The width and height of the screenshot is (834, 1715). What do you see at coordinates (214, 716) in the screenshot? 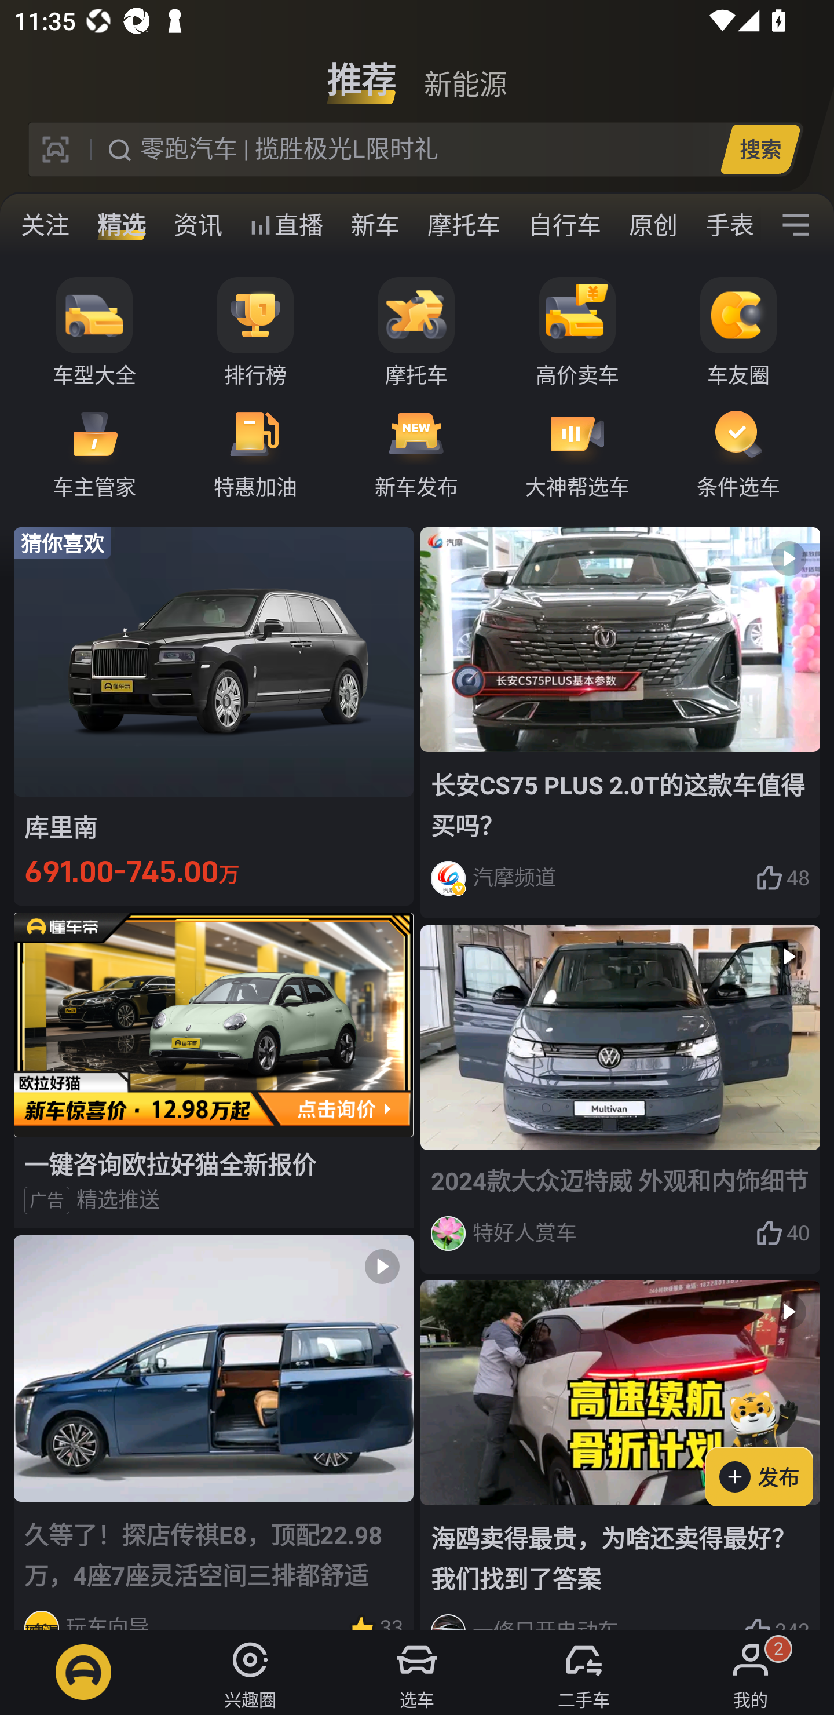
I see `猜你喜欢 库里南 691.00-745.00万` at bounding box center [214, 716].